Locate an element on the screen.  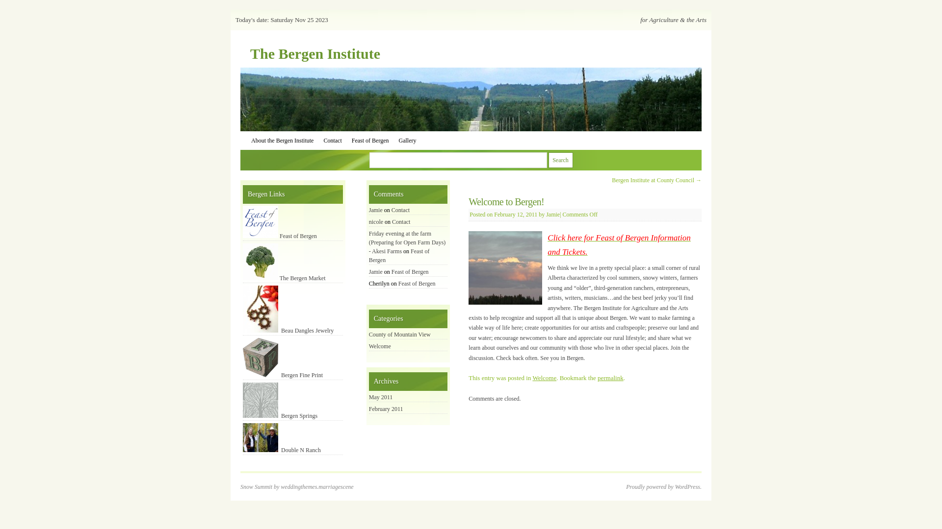
Contact is located at coordinates (401, 222).